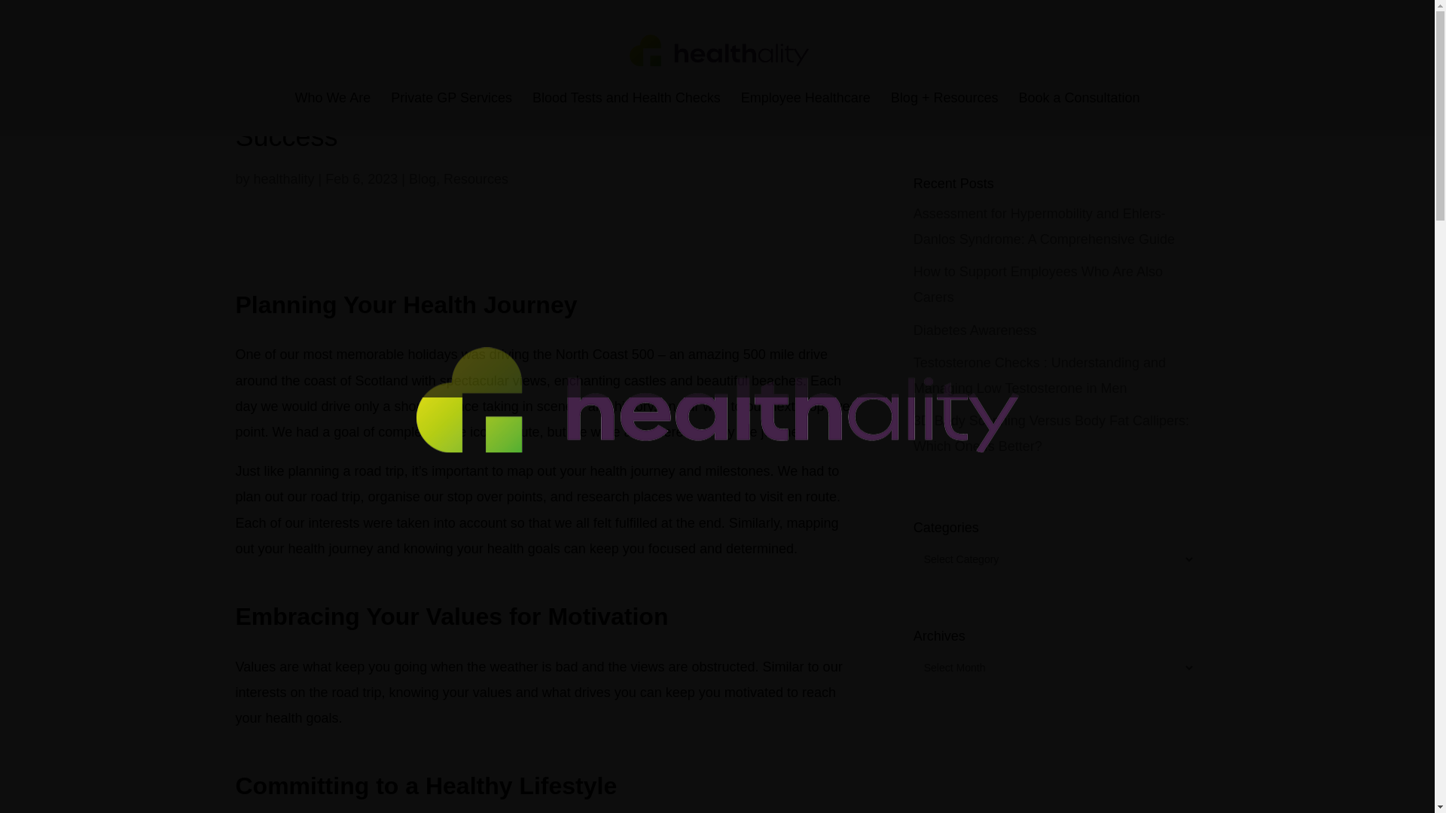 The height and width of the screenshot is (813, 1446). I want to click on Blog, so click(423, 179).